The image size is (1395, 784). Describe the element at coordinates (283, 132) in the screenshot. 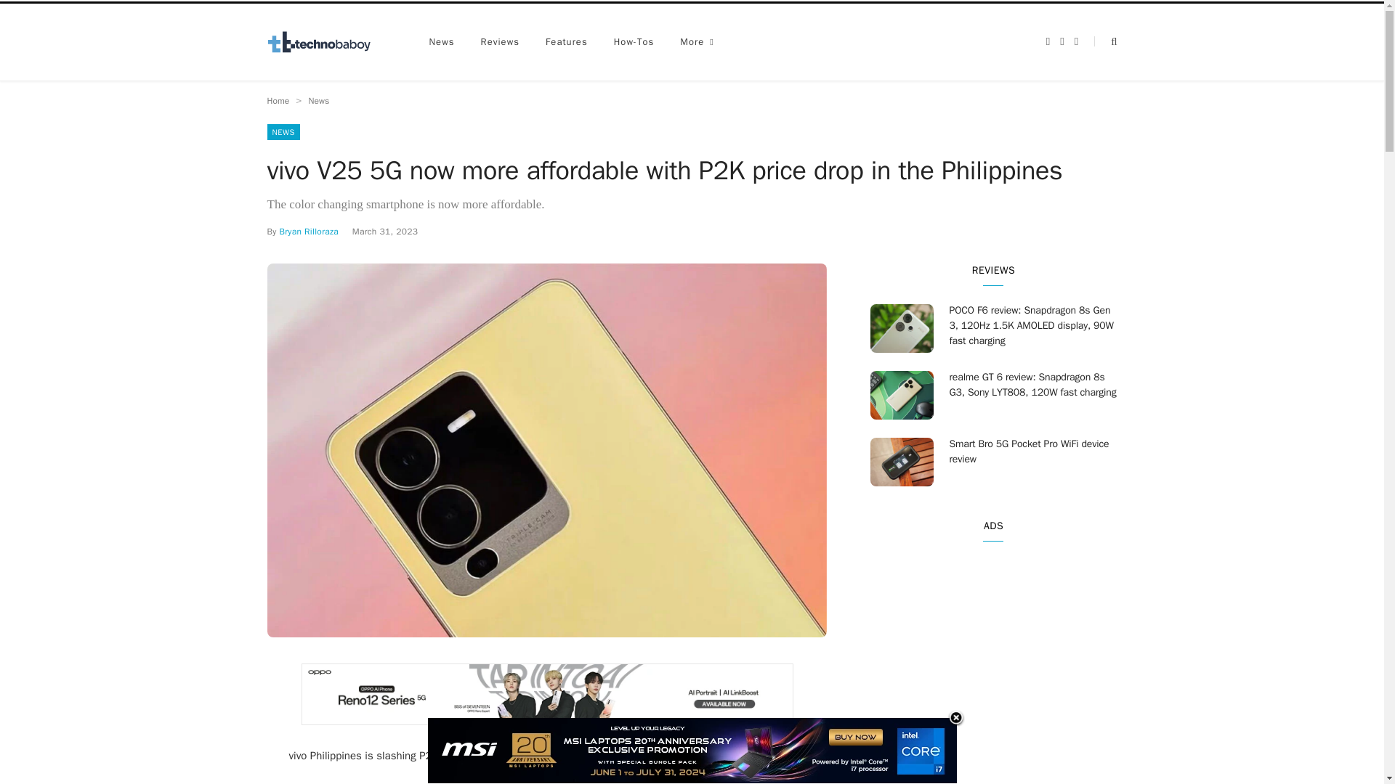

I see `NEWS` at that location.